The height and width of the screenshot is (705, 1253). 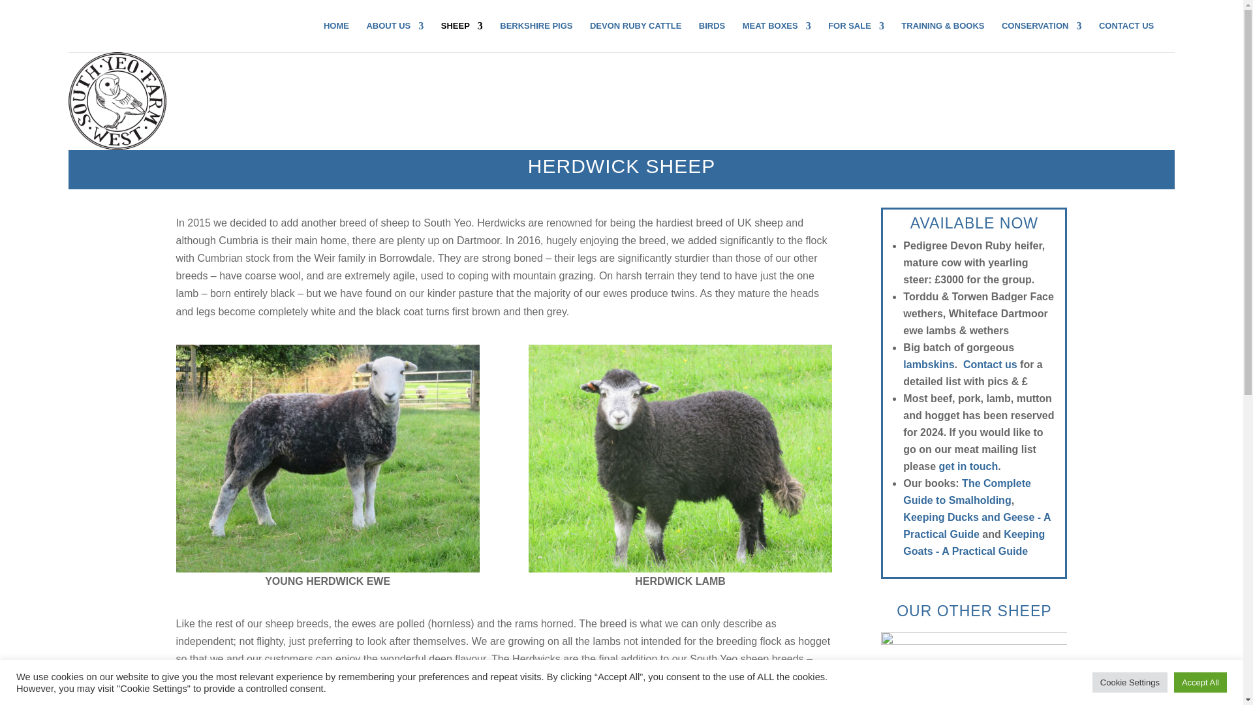 What do you see at coordinates (636, 37) in the screenshot?
I see `DEVON RUBY CATTLE` at bounding box center [636, 37].